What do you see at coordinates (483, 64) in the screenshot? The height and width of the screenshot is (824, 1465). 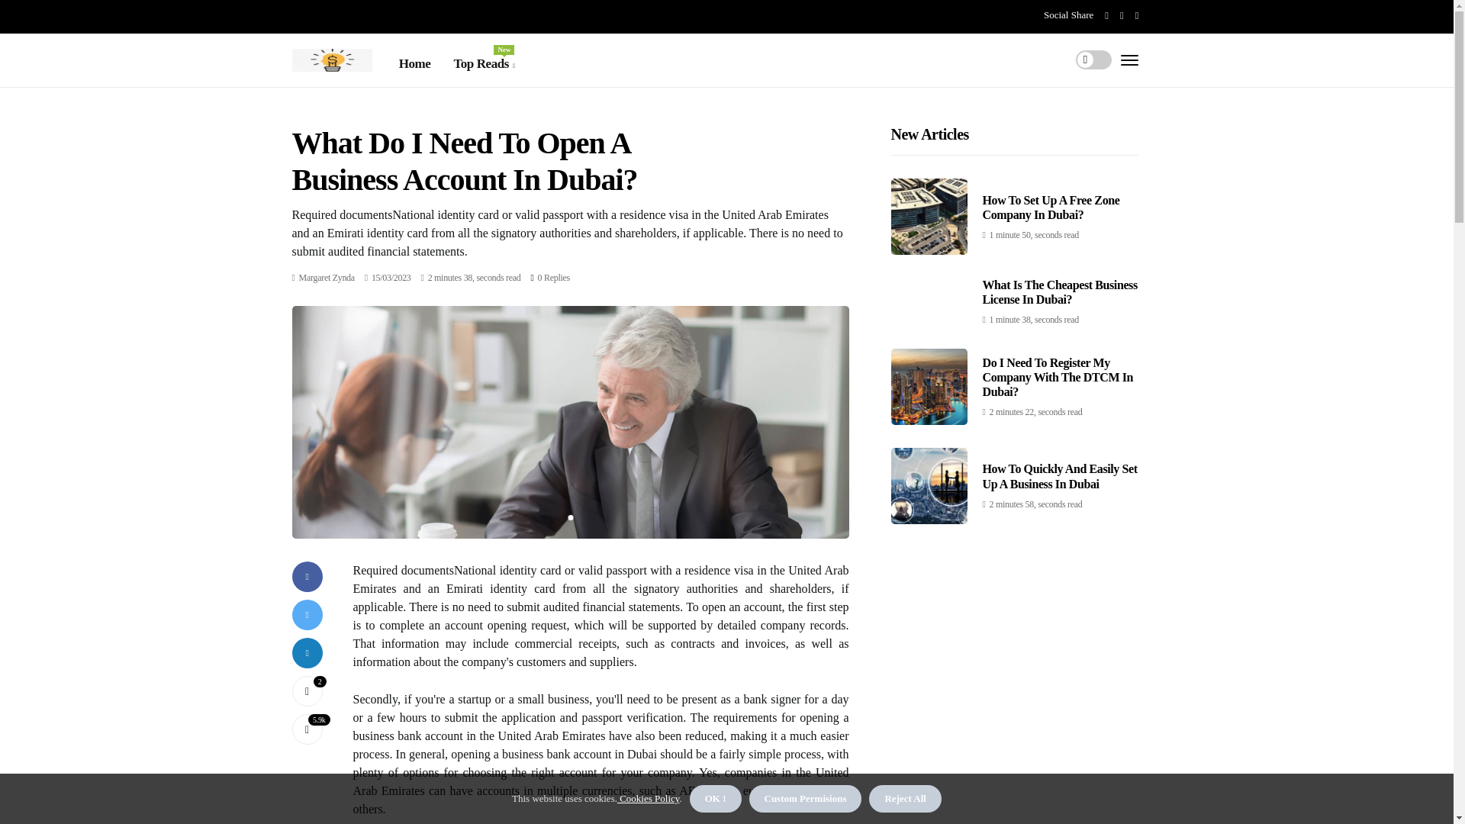 I see `1` at bounding box center [483, 64].